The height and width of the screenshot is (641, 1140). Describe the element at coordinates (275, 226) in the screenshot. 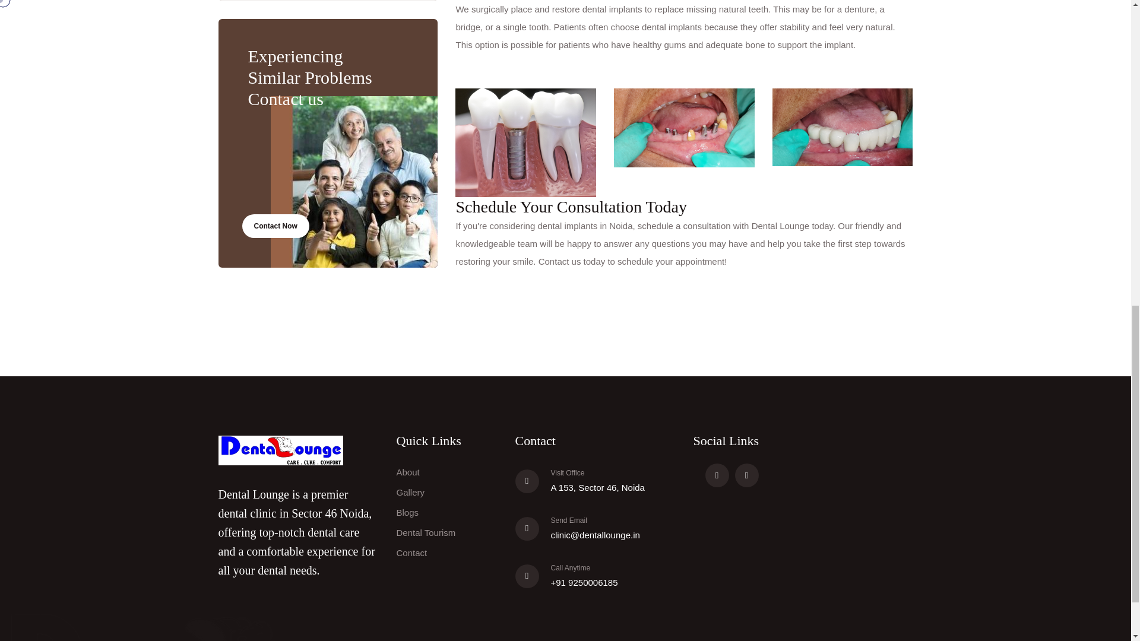

I see `Contact Now` at that location.